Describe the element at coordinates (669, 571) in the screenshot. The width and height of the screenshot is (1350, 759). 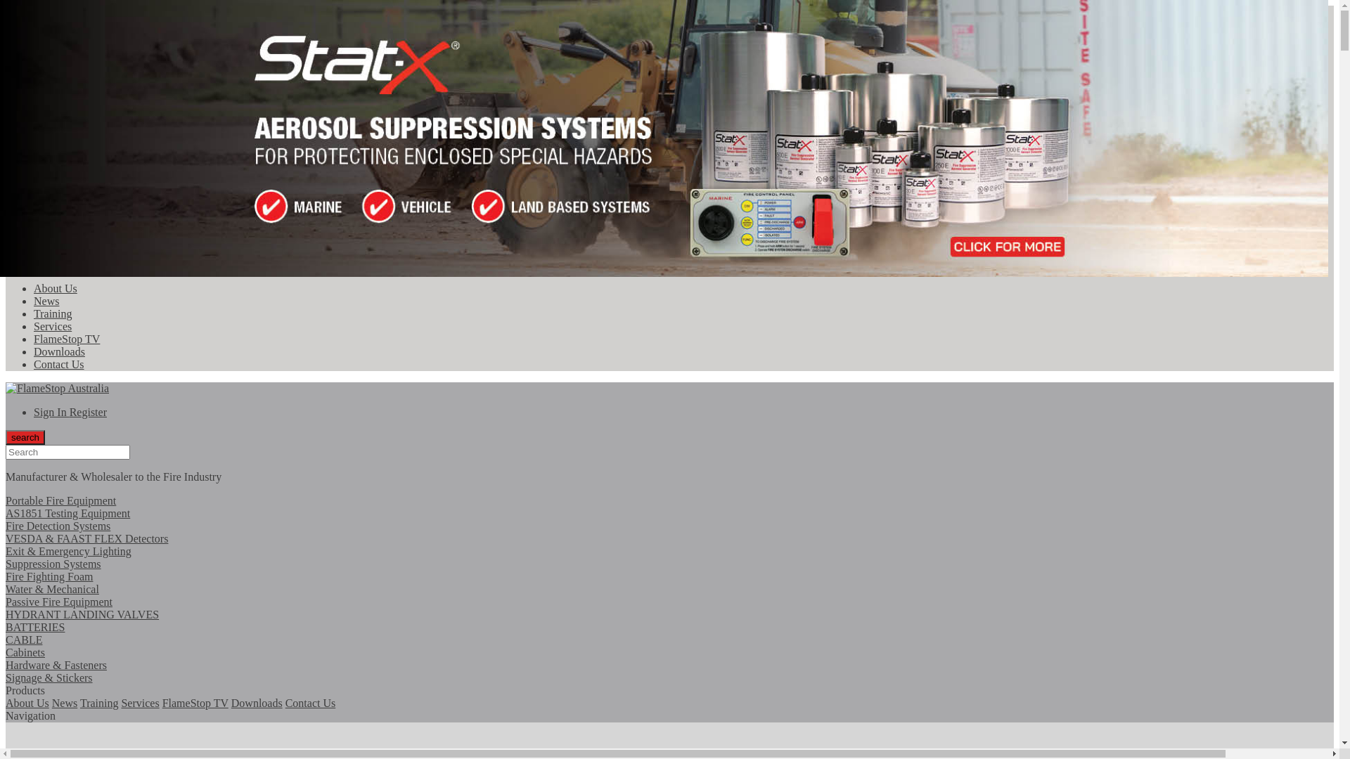
I see `Suppression Systems` at that location.